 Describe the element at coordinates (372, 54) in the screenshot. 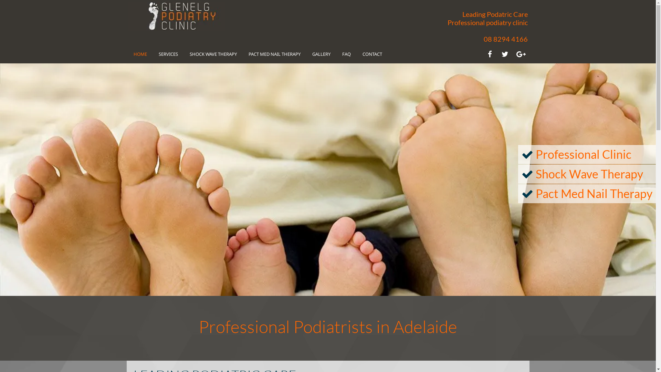

I see `CONTACT` at that location.